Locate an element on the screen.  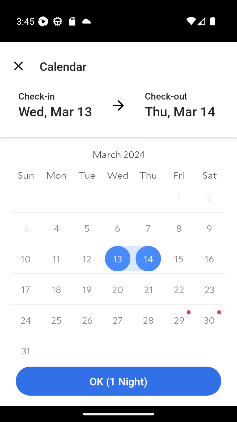
12 12 March 2024 is located at coordinates (87, 258).